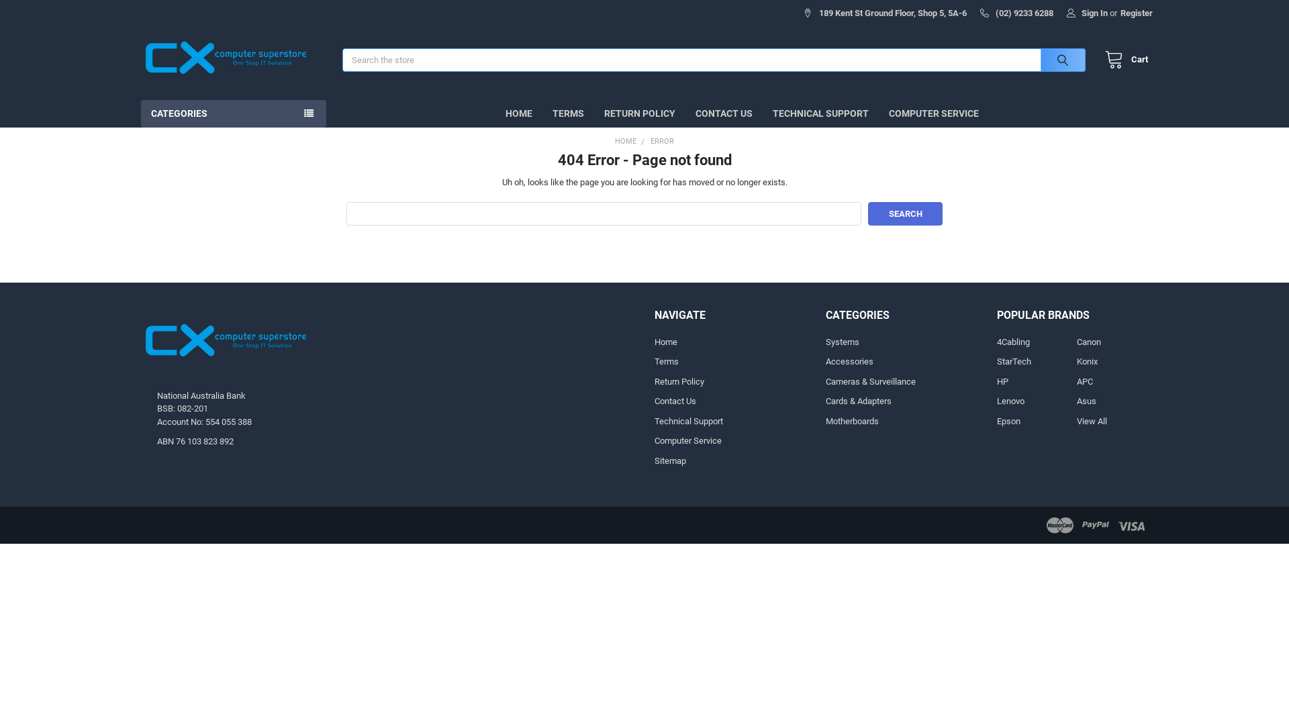 The image size is (1289, 725). What do you see at coordinates (225, 59) in the screenshot?
I see `CX Computer Superstore` at bounding box center [225, 59].